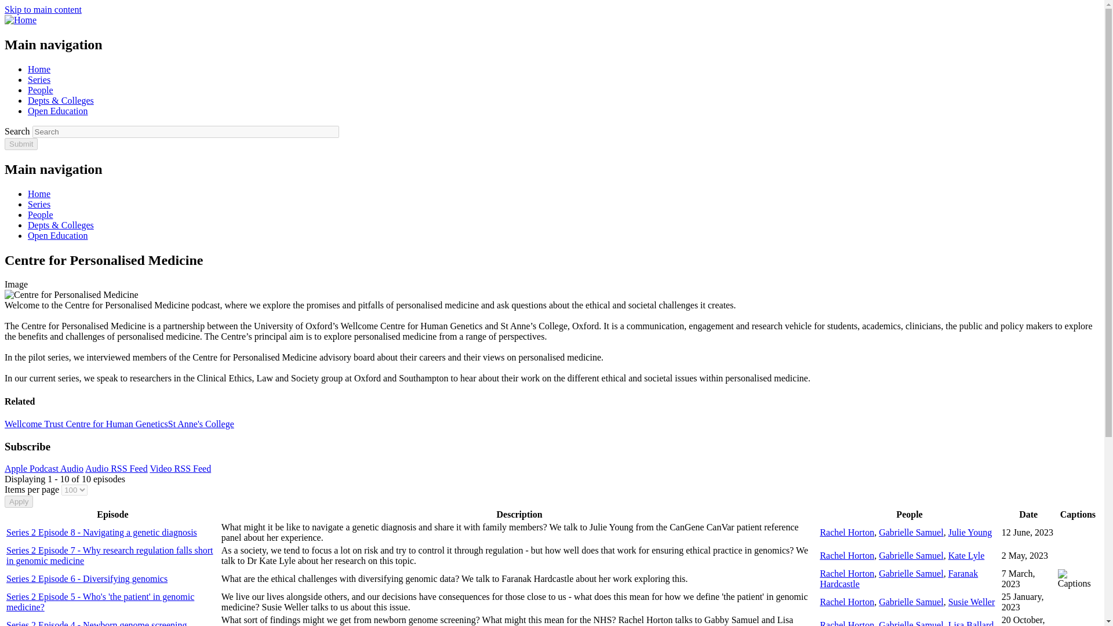 The height and width of the screenshot is (626, 1113). I want to click on Video RSS Feed, so click(180, 468).